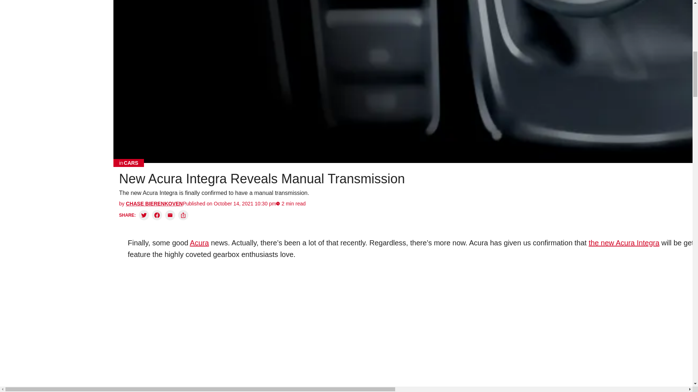 This screenshot has width=698, height=392. I want to click on Cars, so click(129, 163).